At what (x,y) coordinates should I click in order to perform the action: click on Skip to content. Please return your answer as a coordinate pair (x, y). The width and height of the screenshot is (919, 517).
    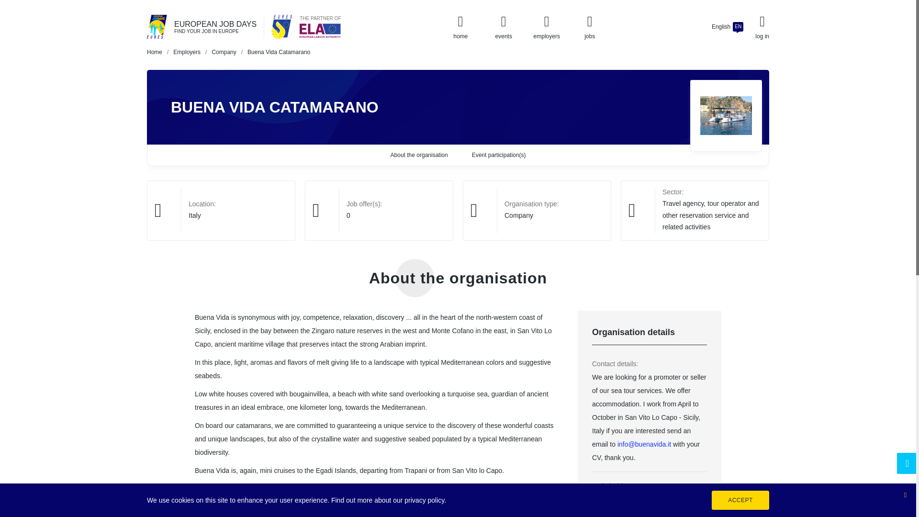
    Looking at the image, I should click on (9, 5).